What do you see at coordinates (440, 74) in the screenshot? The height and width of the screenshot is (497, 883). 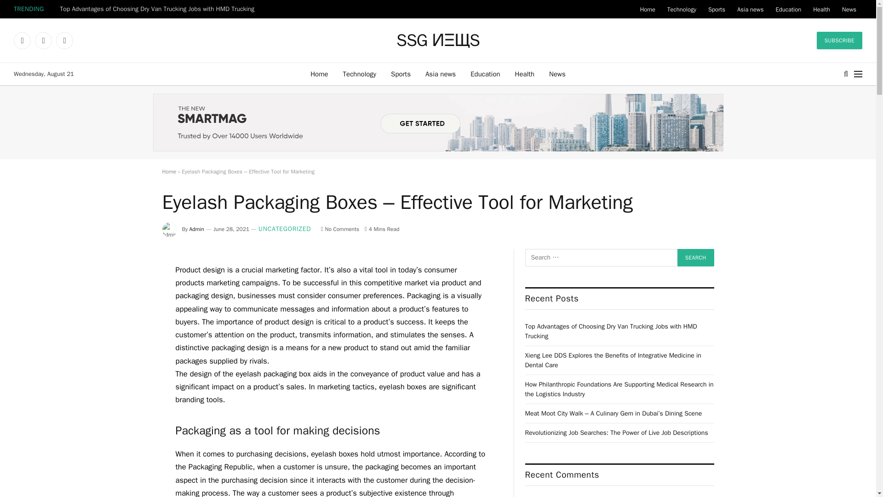 I see `Asia news` at bounding box center [440, 74].